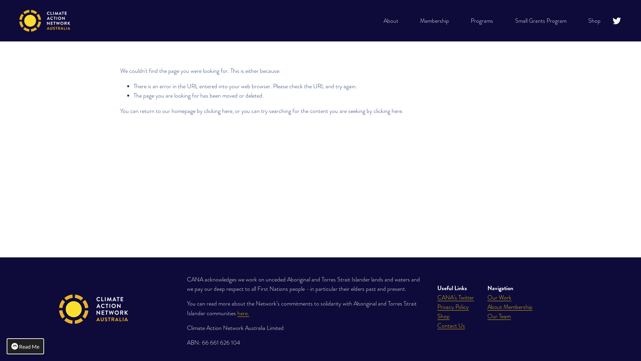 The height and width of the screenshot is (361, 641). What do you see at coordinates (218, 111) in the screenshot?
I see `clicking here` at bounding box center [218, 111].